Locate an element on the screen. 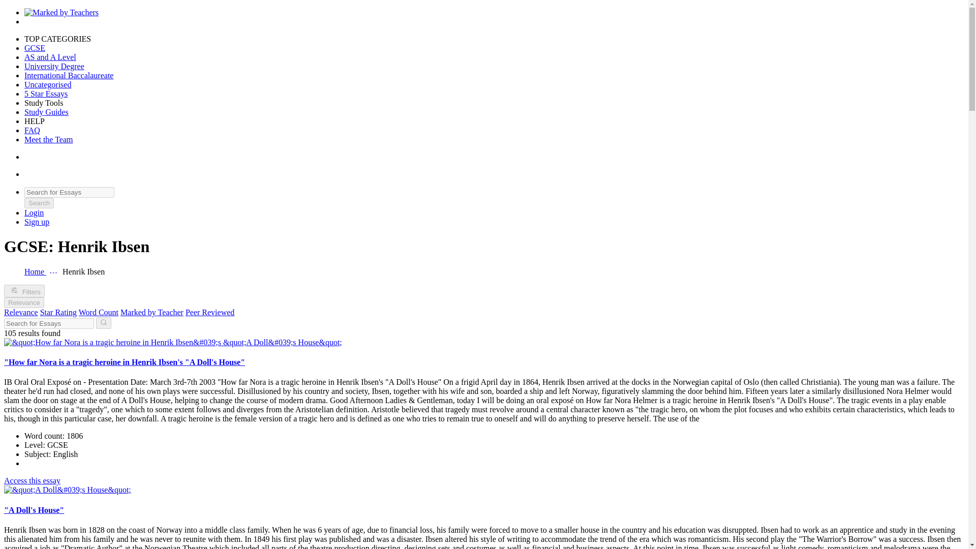  "A Doll's House" is located at coordinates (34, 509).